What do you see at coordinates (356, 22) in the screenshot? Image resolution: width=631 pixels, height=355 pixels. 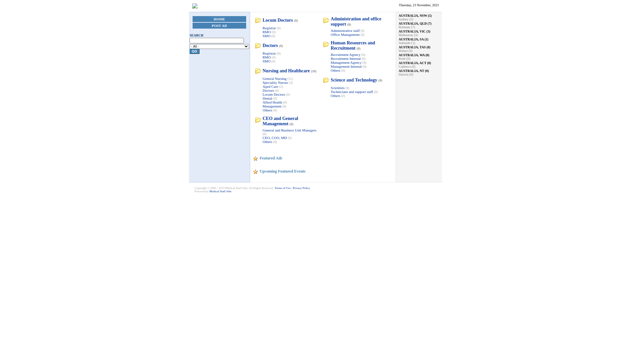 I see `Administration and office support` at bounding box center [356, 22].